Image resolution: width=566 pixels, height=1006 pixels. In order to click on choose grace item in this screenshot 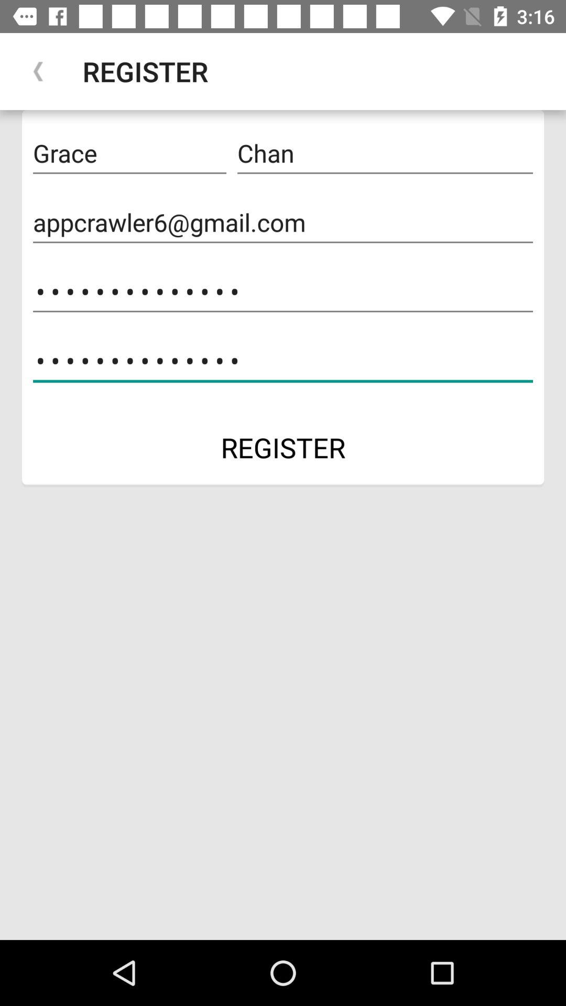, I will do `click(129, 154)`.